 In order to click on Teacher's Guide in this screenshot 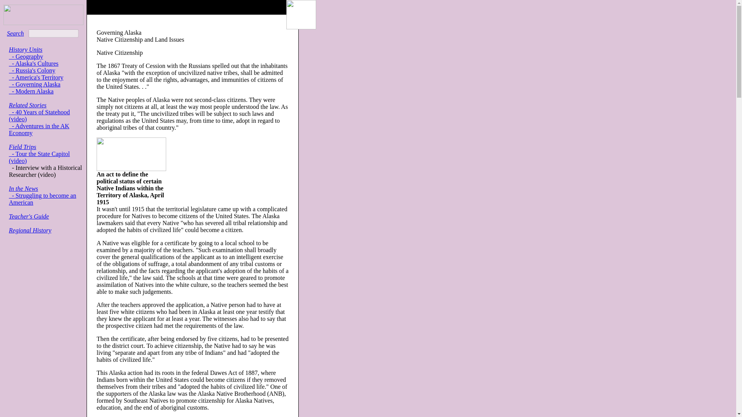, I will do `click(29, 216)`.